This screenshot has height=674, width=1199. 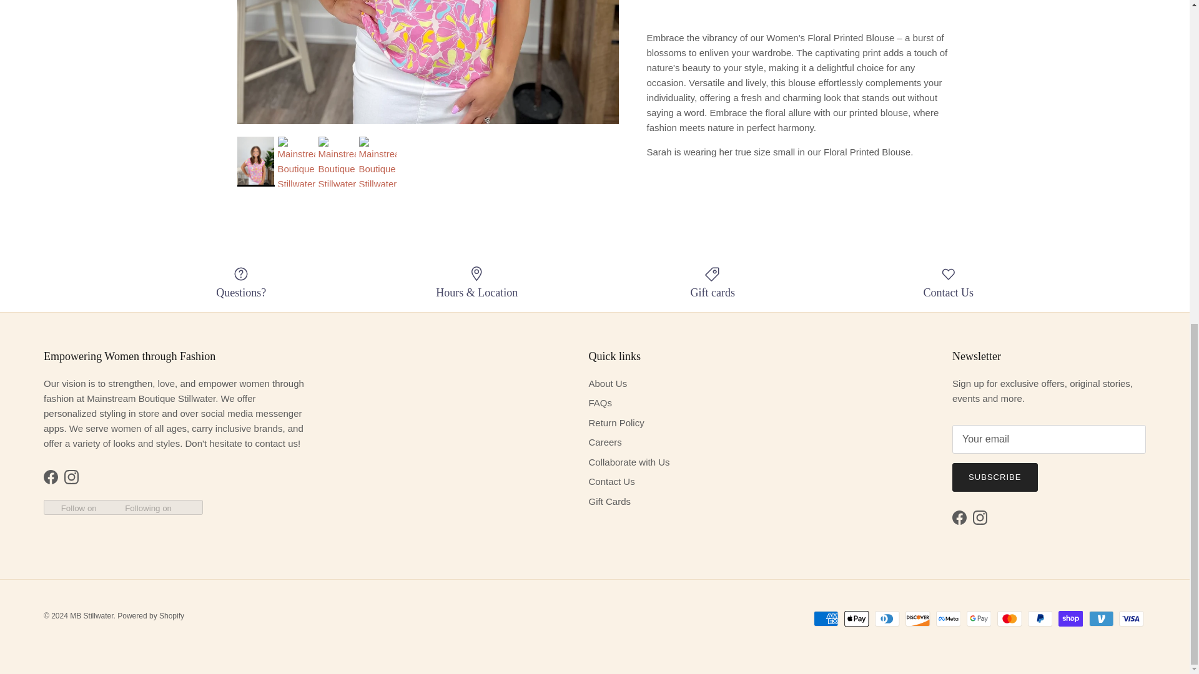 I want to click on Discover, so click(x=917, y=618).